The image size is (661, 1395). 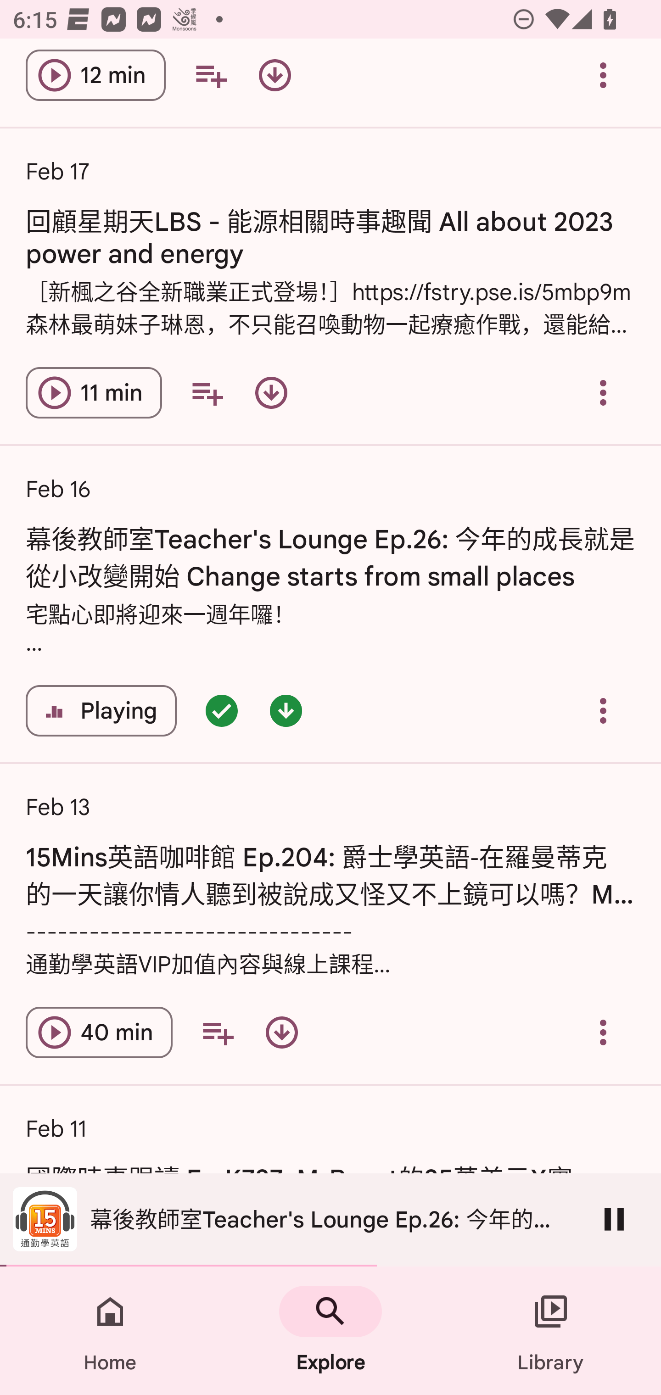 What do you see at coordinates (271, 393) in the screenshot?
I see `Download episode` at bounding box center [271, 393].